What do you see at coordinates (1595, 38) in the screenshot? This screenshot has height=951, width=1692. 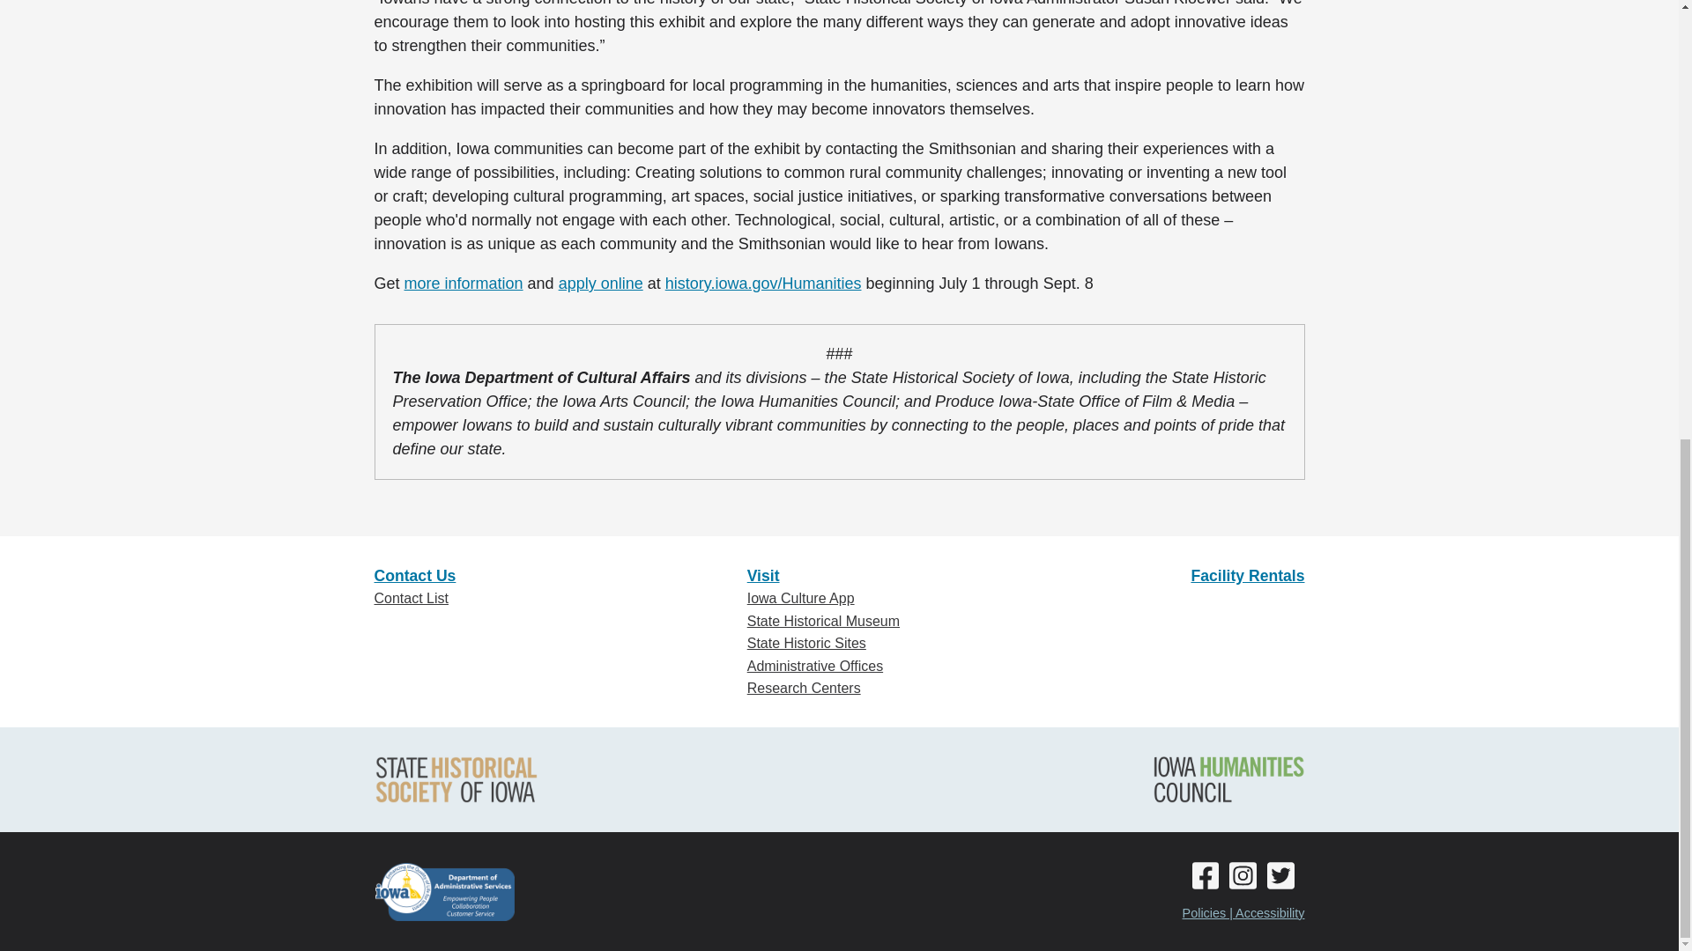 I see `Follow Iowa Arts Council on Facebook` at bounding box center [1595, 38].